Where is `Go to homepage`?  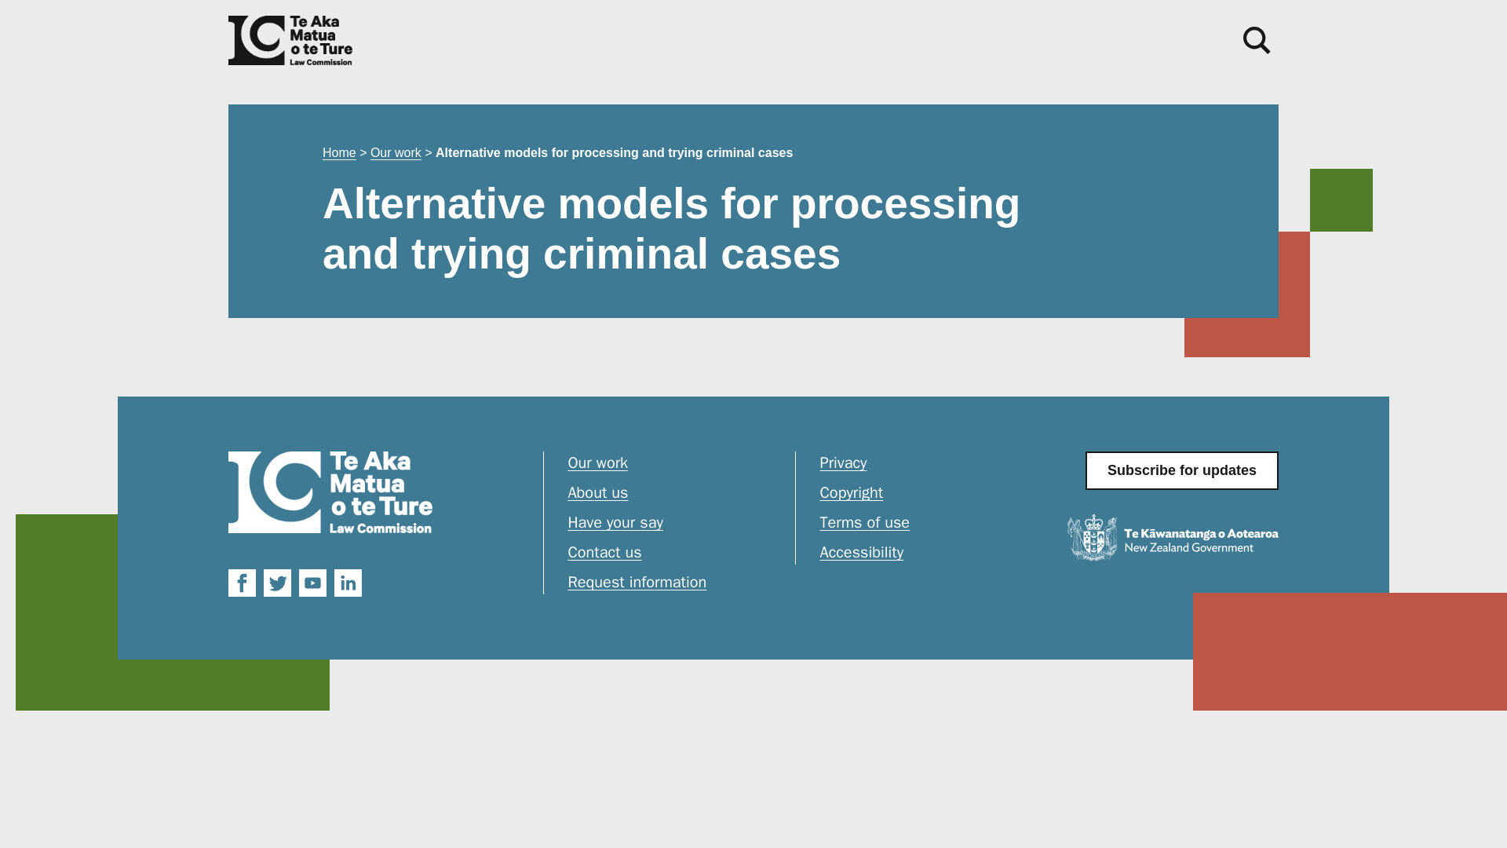
Go to homepage is located at coordinates (330, 492).